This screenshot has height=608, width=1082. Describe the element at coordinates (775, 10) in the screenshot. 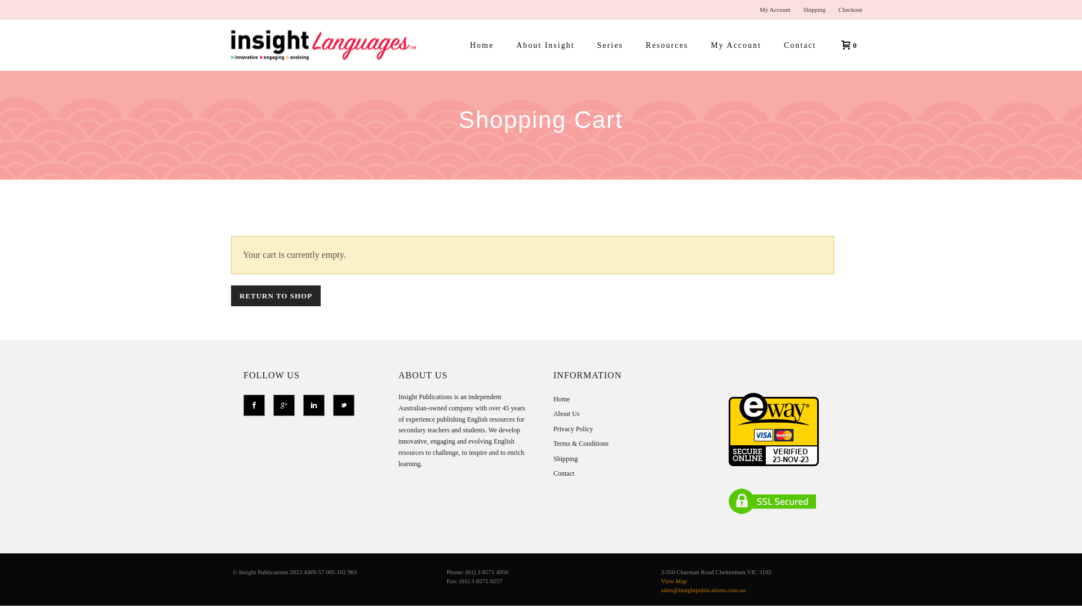

I see `My Account` at that location.